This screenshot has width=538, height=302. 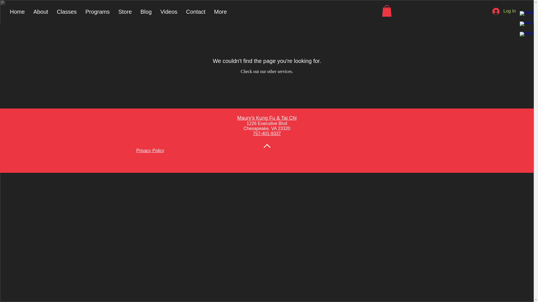 What do you see at coordinates (196, 13) in the screenshot?
I see `Contact` at bounding box center [196, 13].